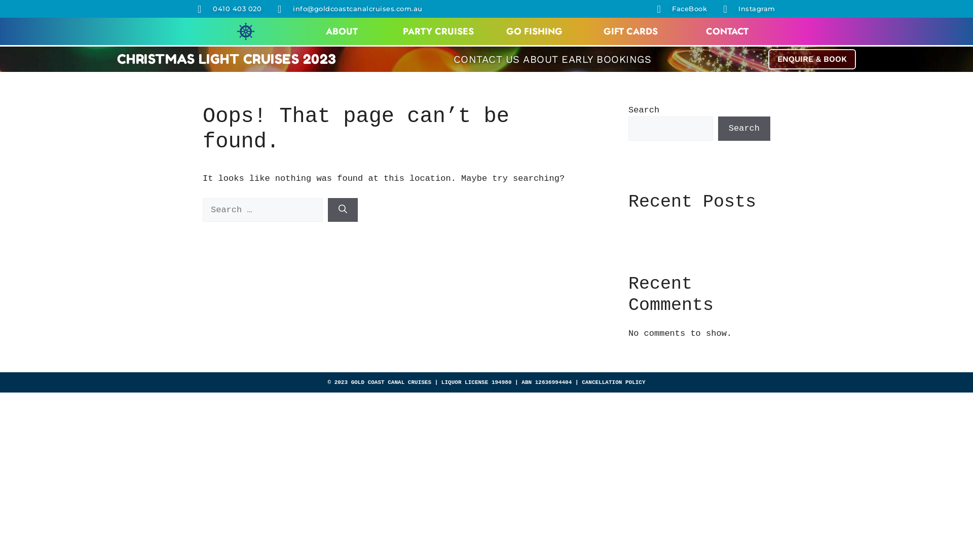 The height and width of the screenshot is (547, 973). I want to click on ABOUT, so click(342, 31).